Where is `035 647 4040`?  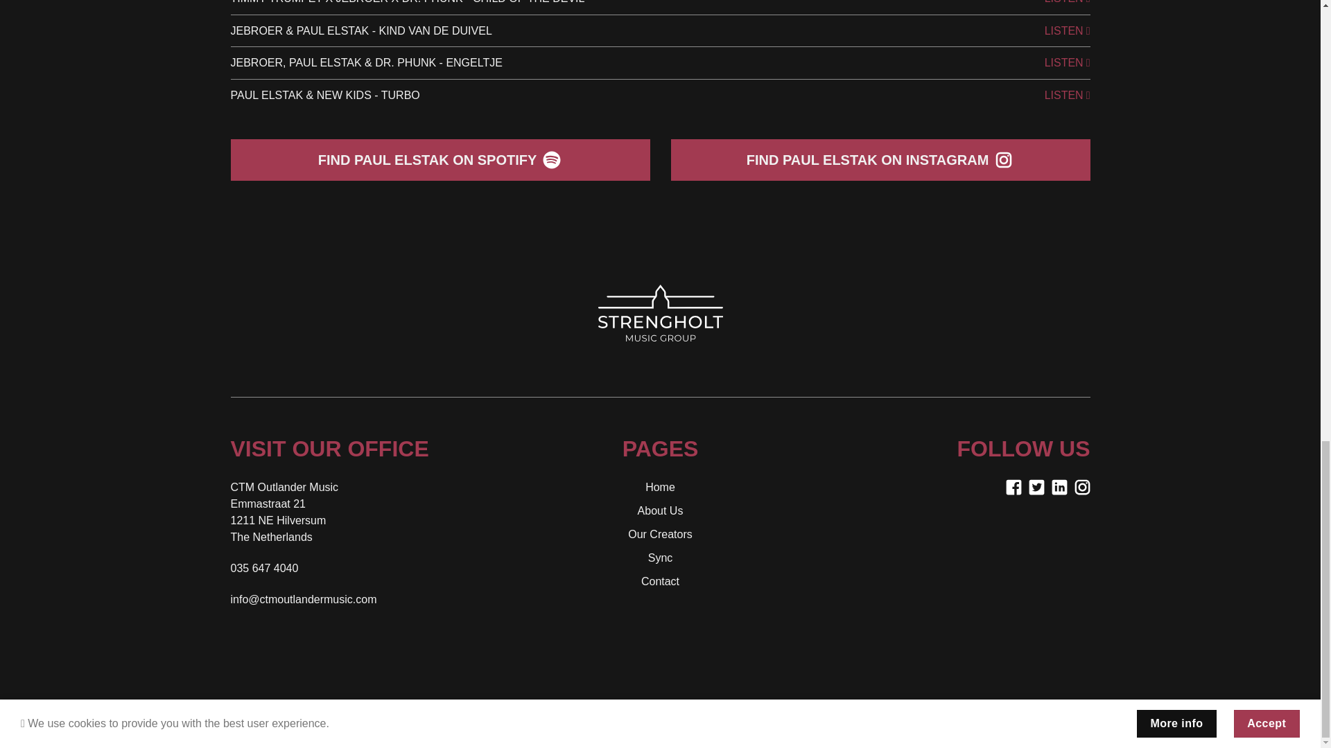
035 647 4040 is located at coordinates (264, 568).